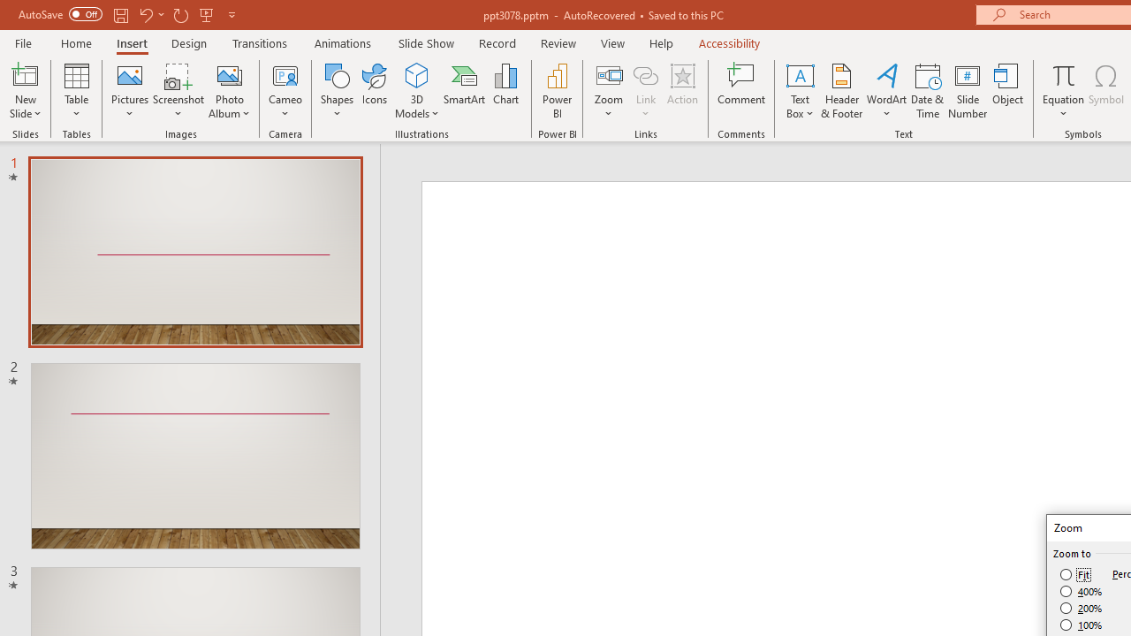 The height and width of the screenshot is (636, 1131). I want to click on Slide Number, so click(968, 90).